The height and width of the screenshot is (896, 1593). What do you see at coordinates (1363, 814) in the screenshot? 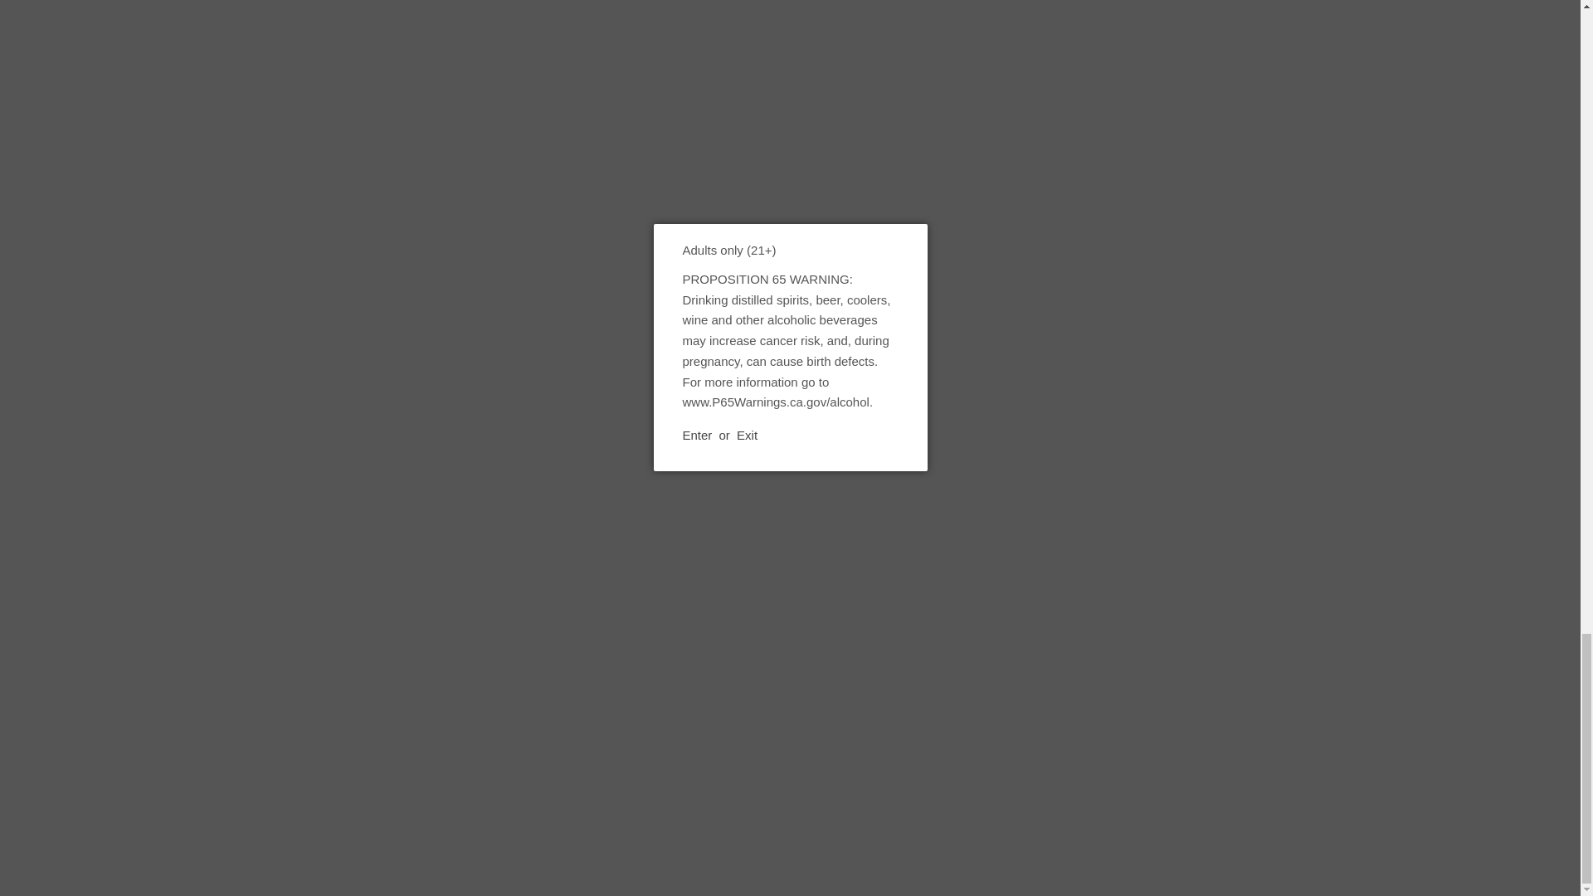
I see `PayPal` at bounding box center [1363, 814].